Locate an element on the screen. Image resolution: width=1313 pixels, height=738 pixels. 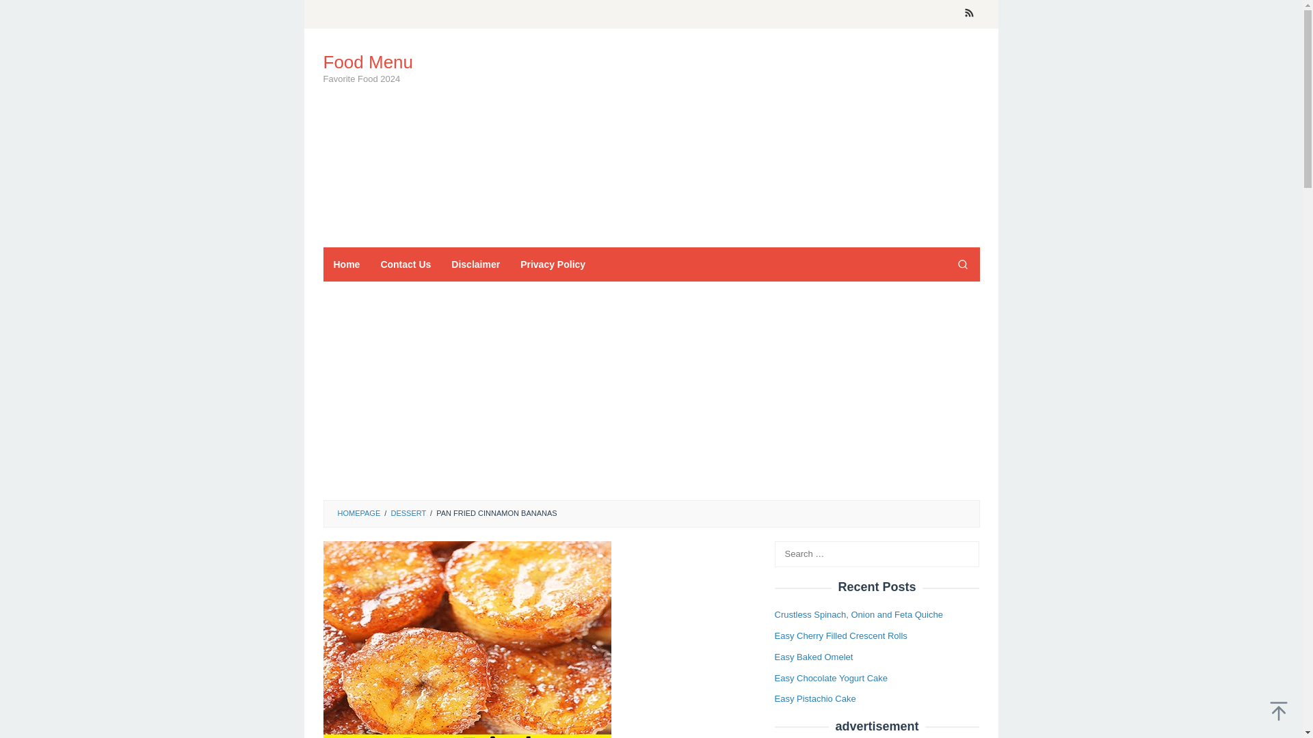
Crustless Spinach, Onion and Feta Quiche is located at coordinates (858, 615).